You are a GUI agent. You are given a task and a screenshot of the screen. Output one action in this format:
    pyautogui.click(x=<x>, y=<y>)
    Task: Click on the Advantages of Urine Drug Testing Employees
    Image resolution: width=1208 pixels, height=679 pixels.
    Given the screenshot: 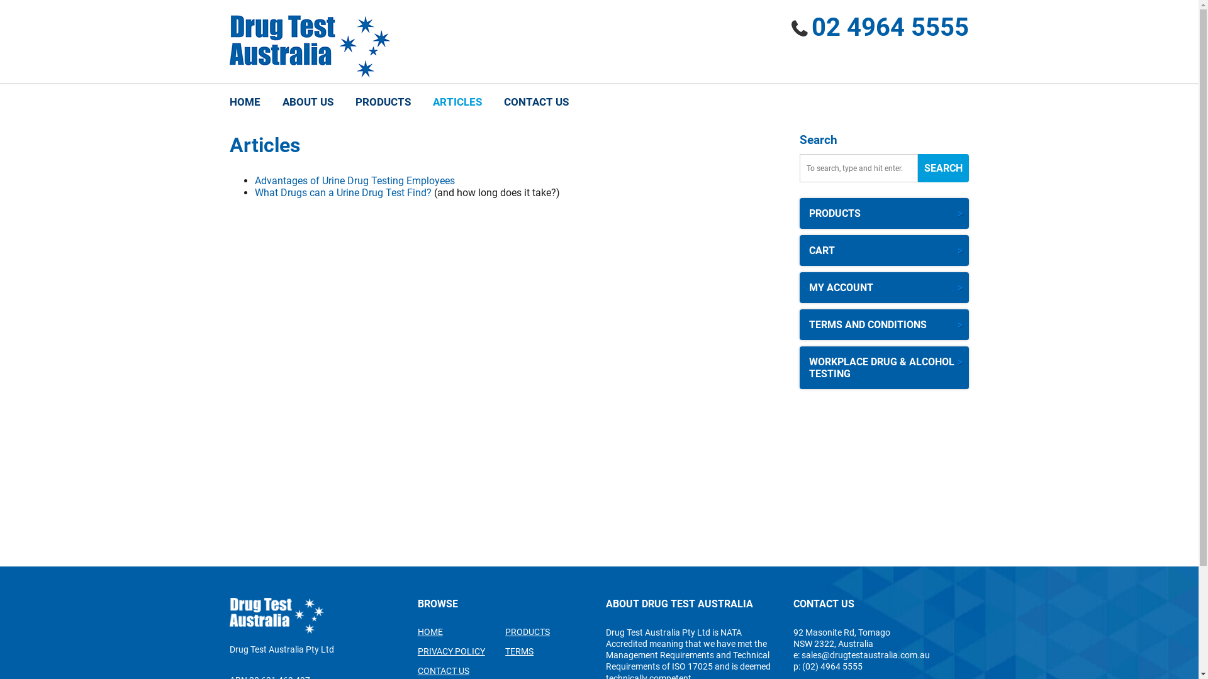 What is the action you would take?
    pyautogui.click(x=355, y=181)
    